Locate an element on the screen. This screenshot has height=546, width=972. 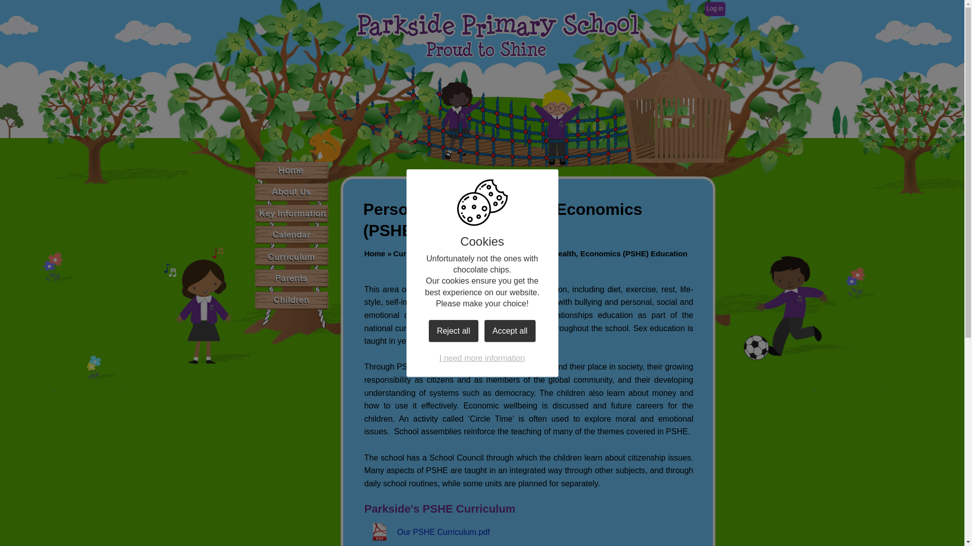
Log in is located at coordinates (715, 9).